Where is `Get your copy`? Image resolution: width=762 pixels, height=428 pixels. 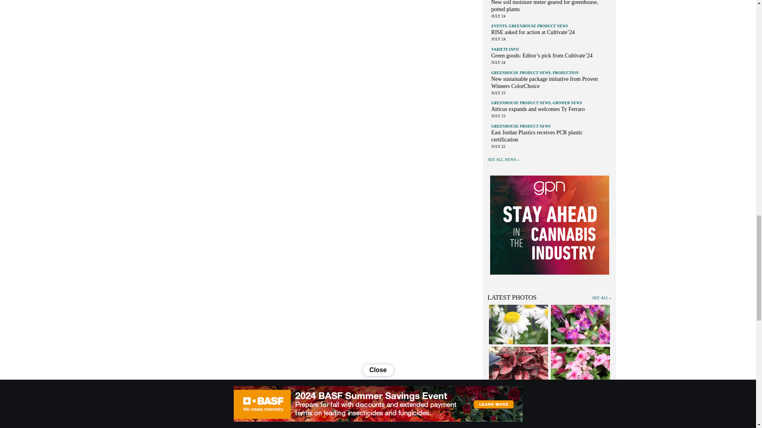
Get your copy is located at coordinates (549, 226).